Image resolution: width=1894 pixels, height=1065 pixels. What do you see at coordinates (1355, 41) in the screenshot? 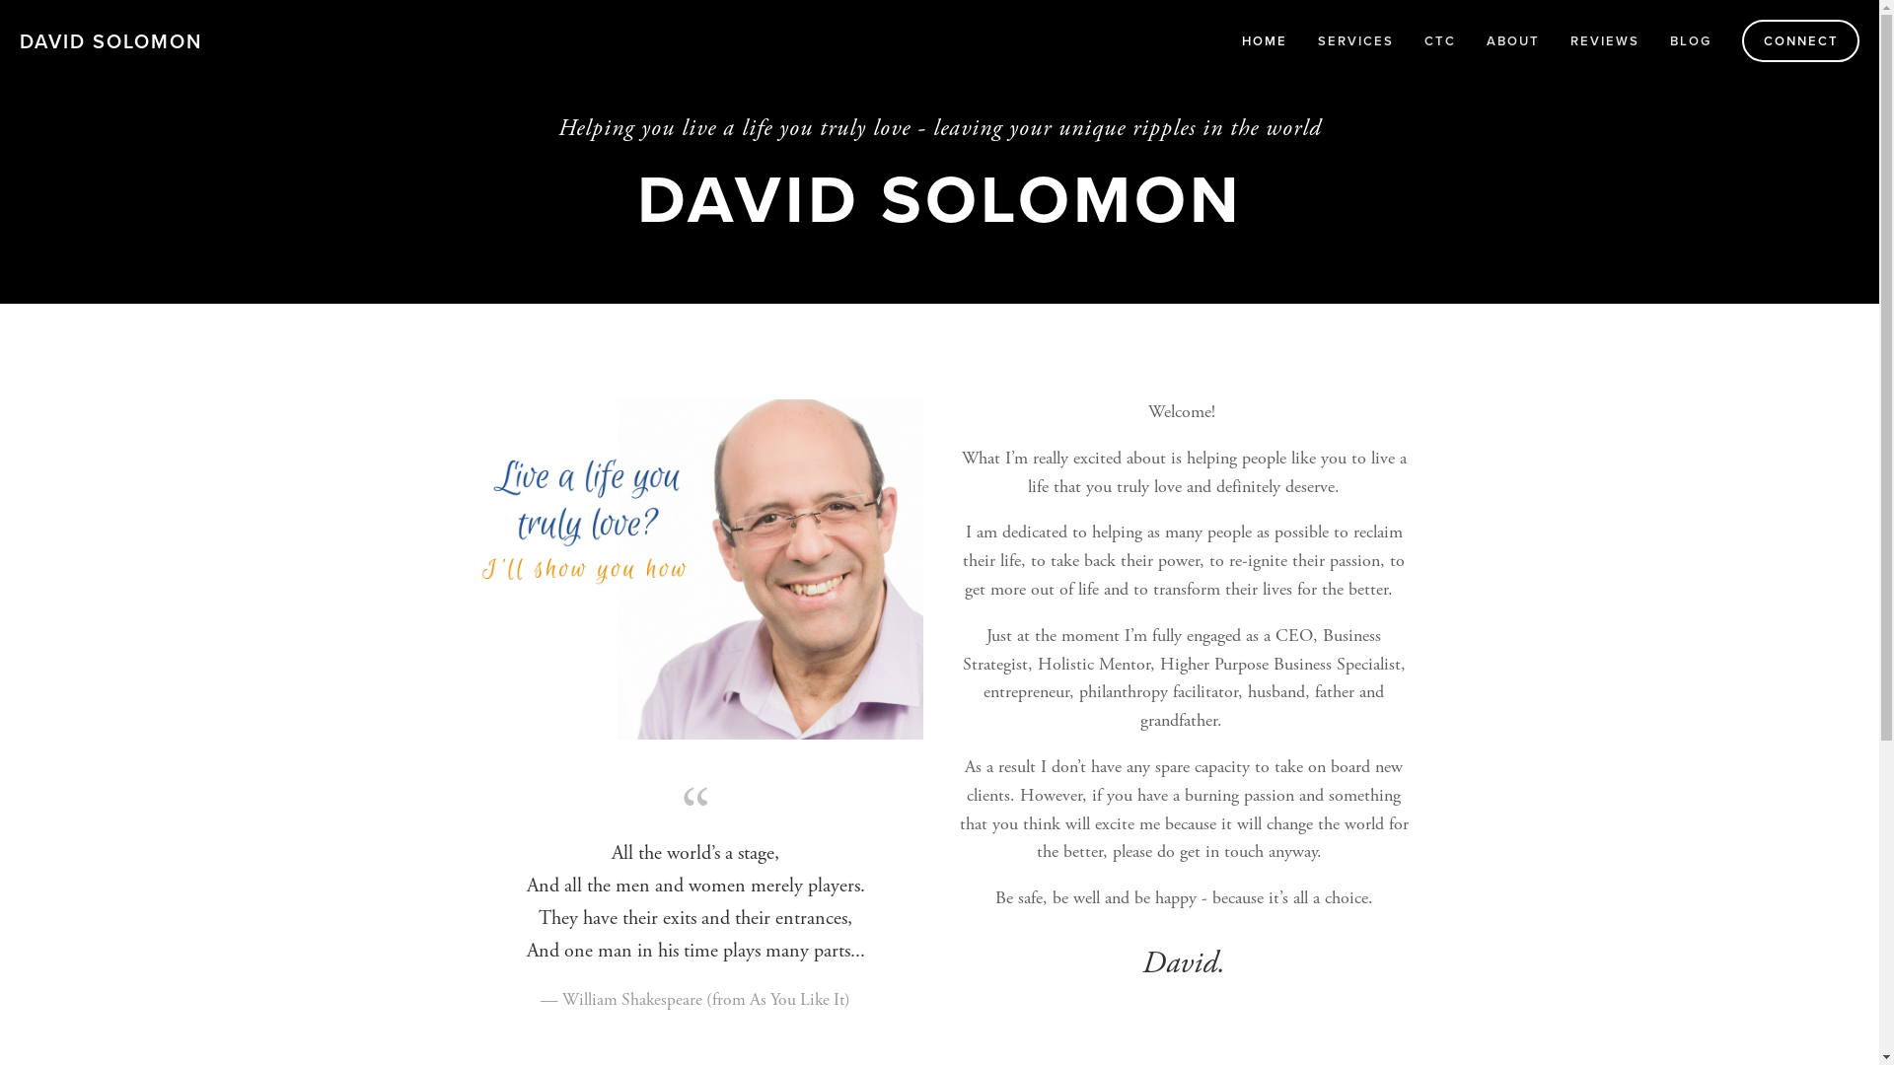
I see `SERVICES` at bounding box center [1355, 41].